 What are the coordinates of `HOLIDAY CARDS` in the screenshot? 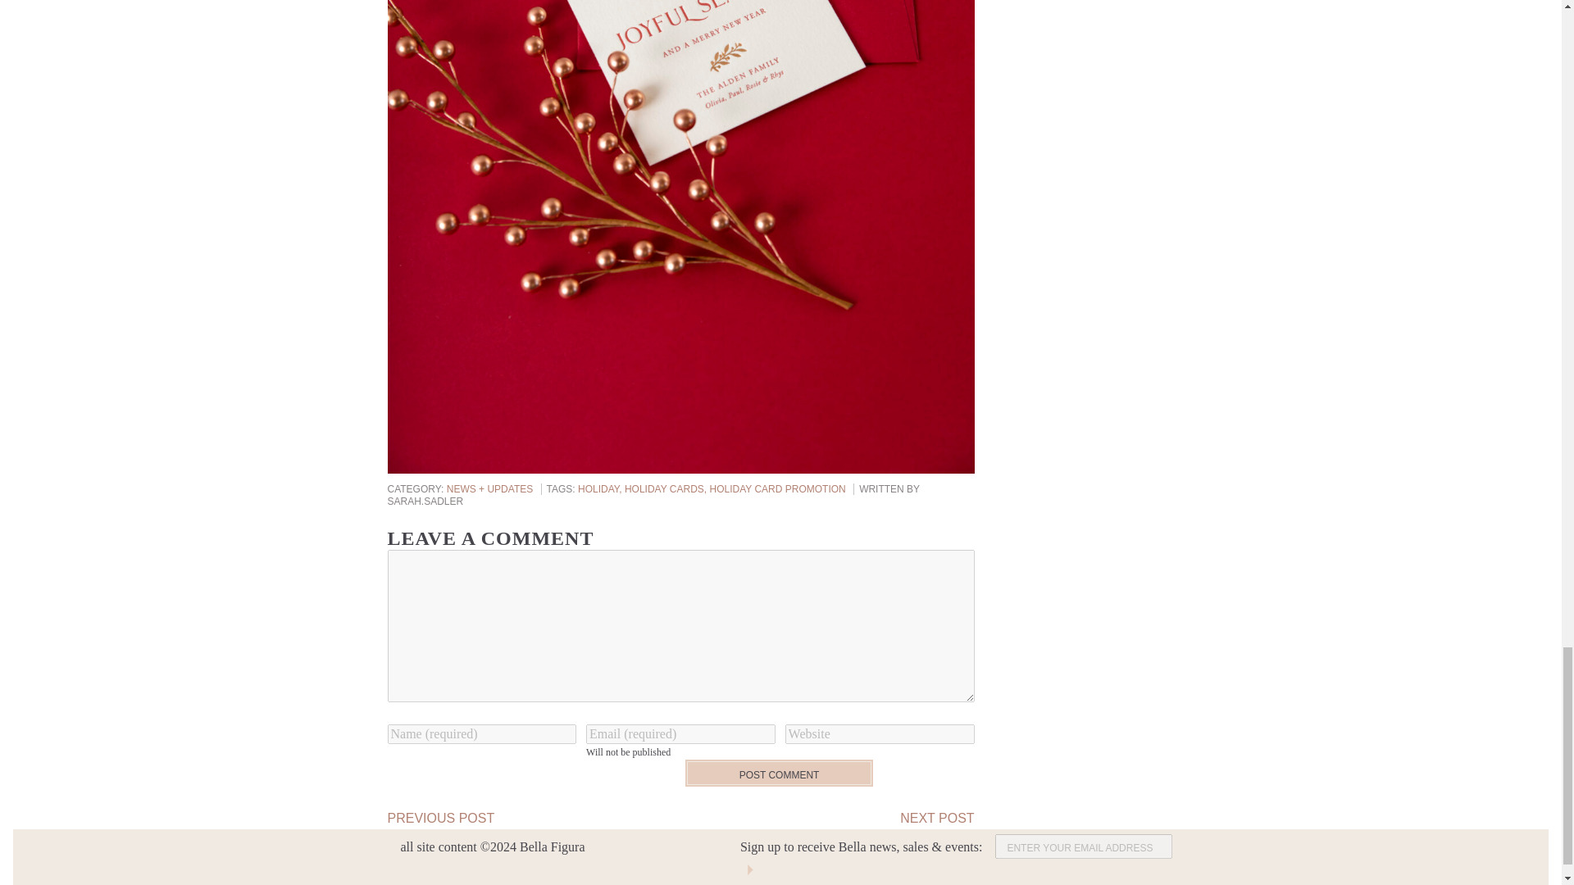 It's located at (667, 488).